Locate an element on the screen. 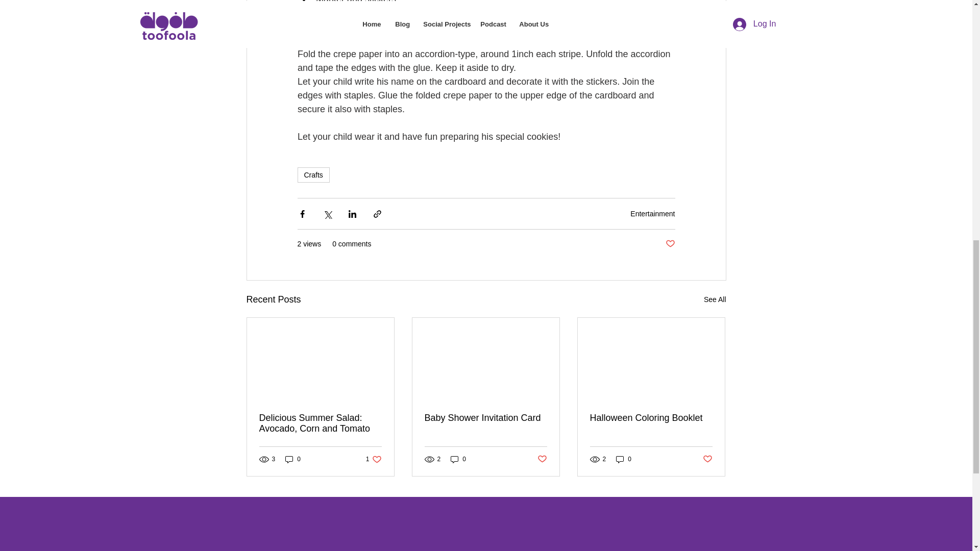 The image size is (980, 551). Entertainment is located at coordinates (321, 423).